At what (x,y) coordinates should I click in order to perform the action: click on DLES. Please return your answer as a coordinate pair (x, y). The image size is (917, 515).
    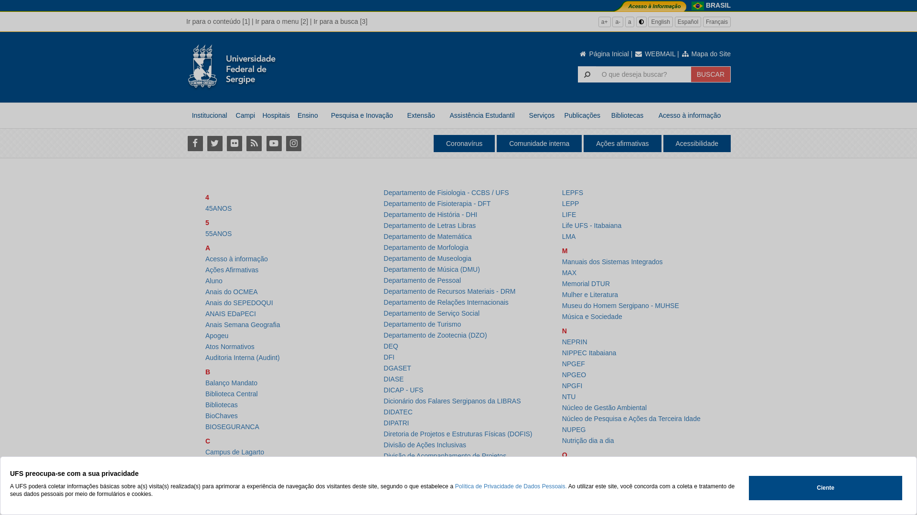
    Looking at the image, I should click on (393, 489).